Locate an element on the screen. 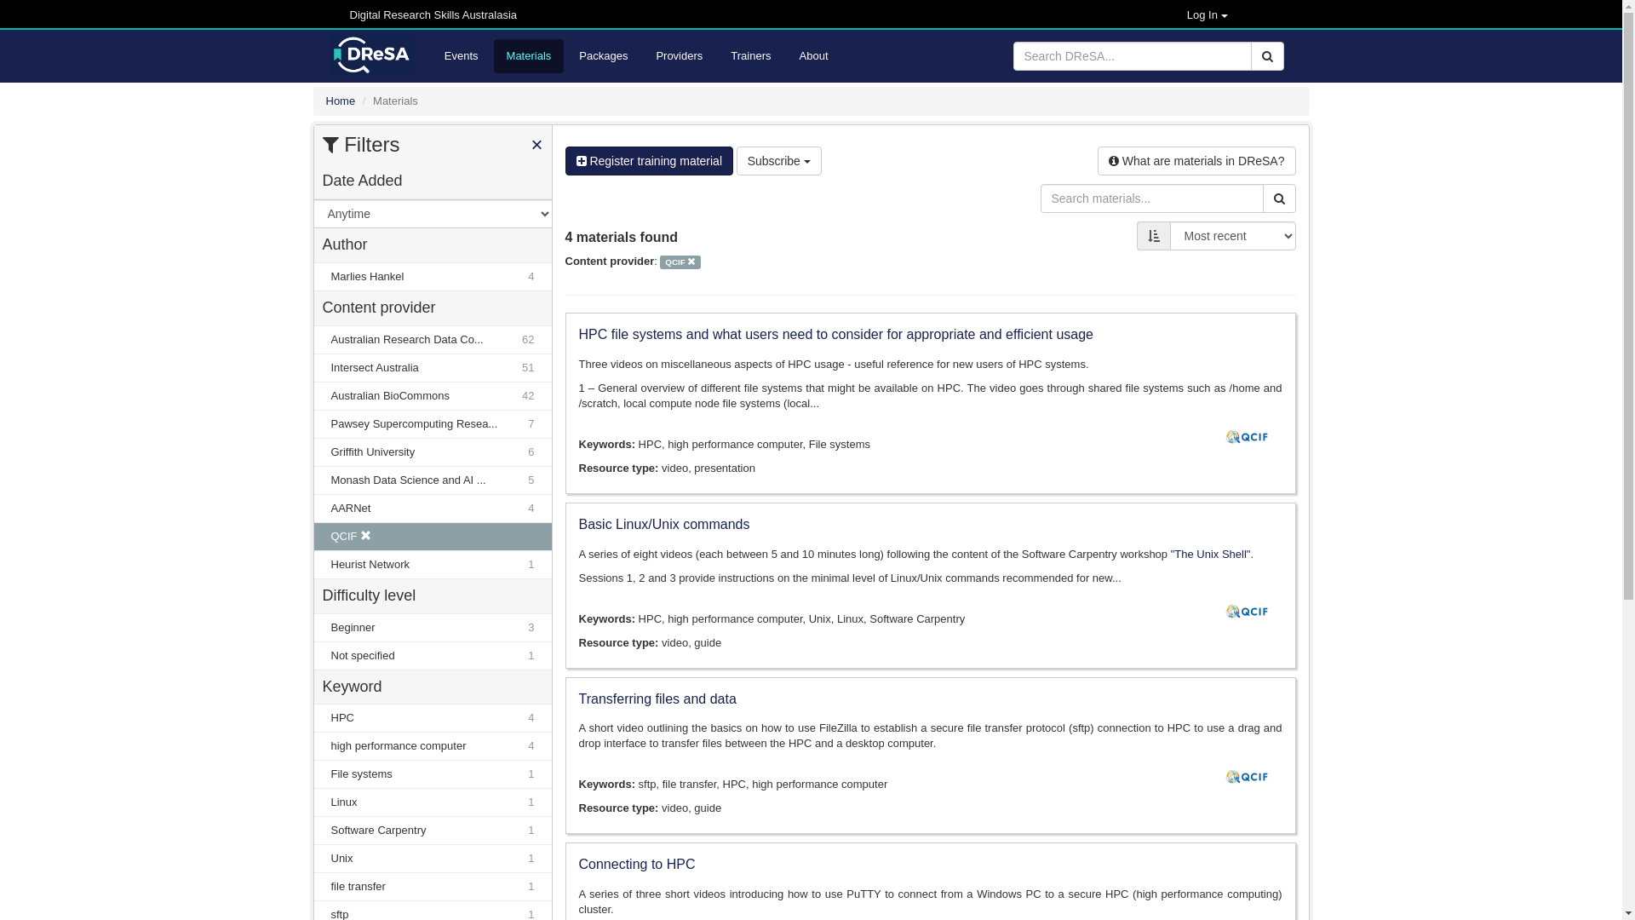 The image size is (1635, 920). Materials is located at coordinates (530, 56).